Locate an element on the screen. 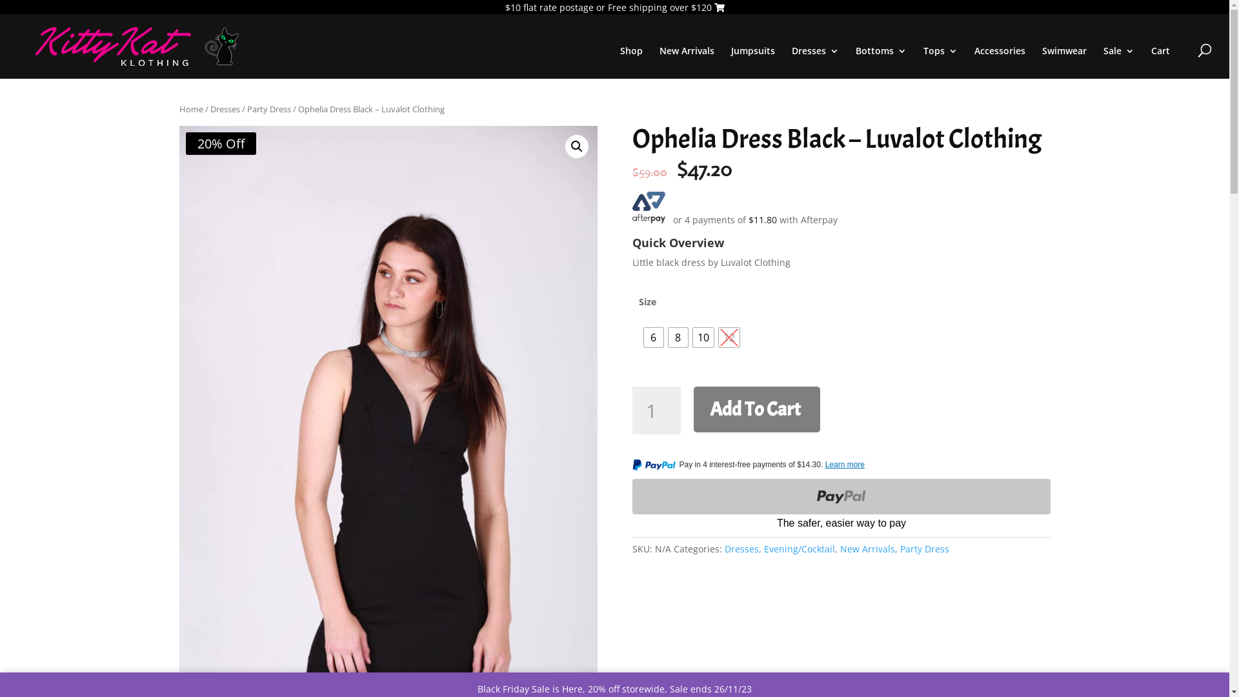 The width and height of the screenshot is (1239, 697). Accessories is located at coordinates (1000, 62).